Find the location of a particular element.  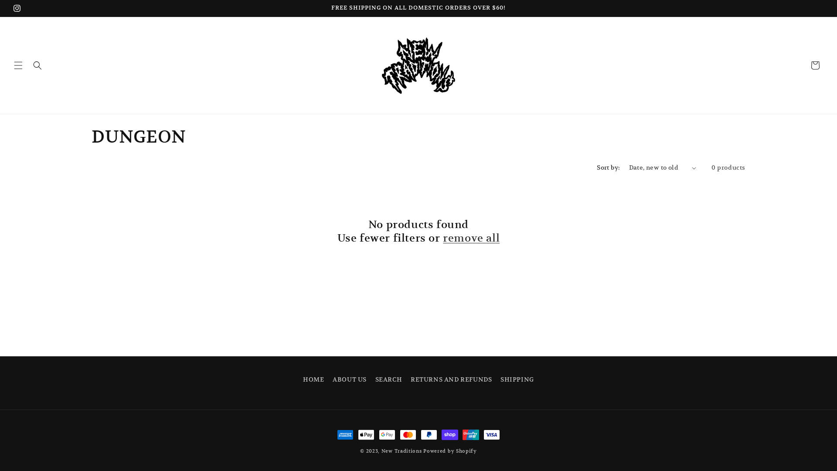

RETURNS AND REFUNDS is located at coordinates (451, 379).